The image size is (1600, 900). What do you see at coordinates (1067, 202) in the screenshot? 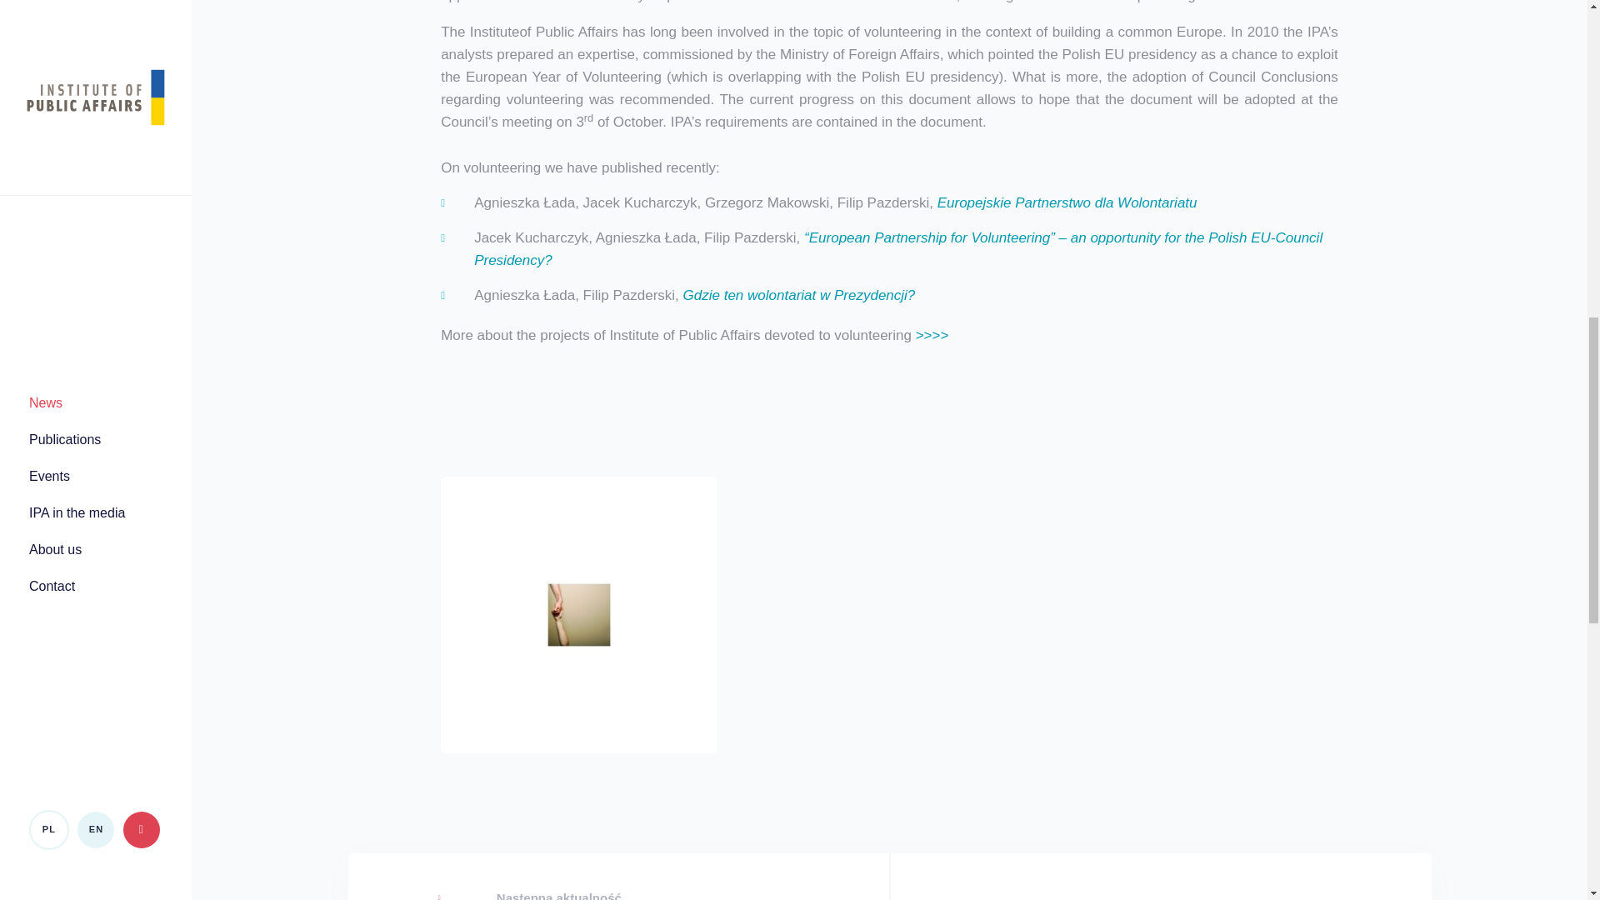
I see `Europejskie Partnerstwo dla Wolontariatu` at bounding box center [1067, 202].